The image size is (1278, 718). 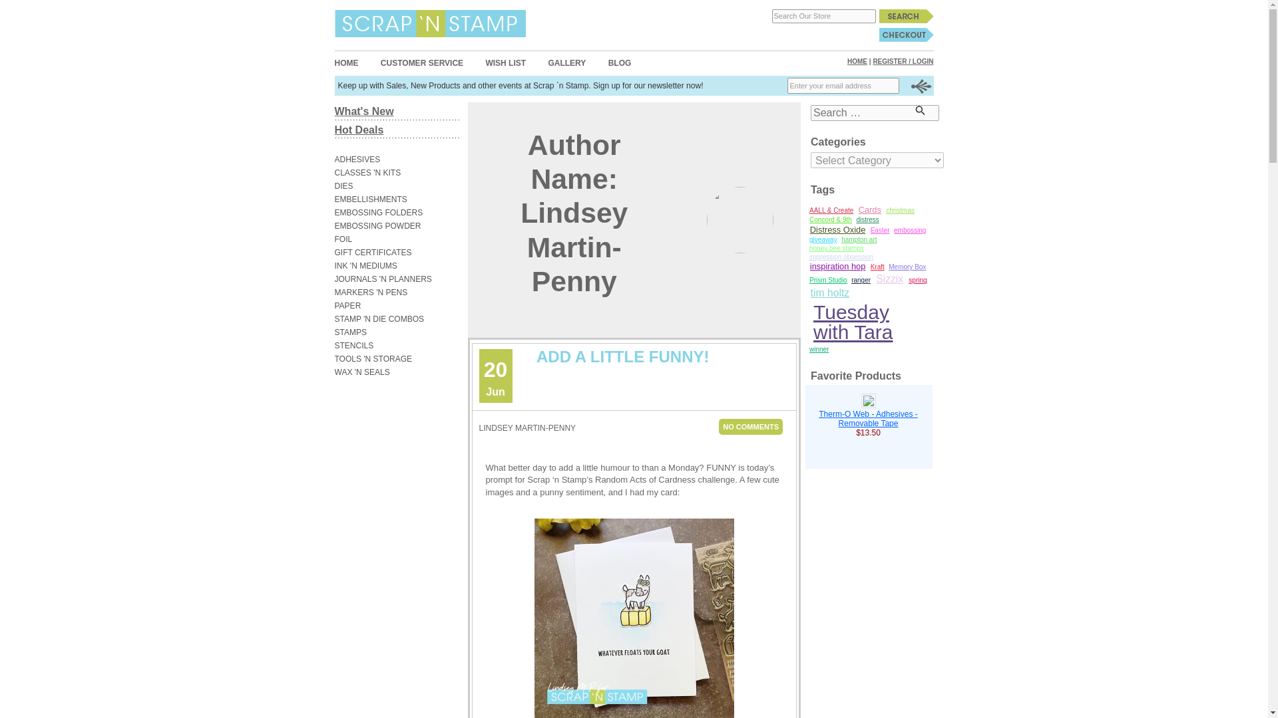 I want to click on Hot Deals, so click(x=358, y=130).